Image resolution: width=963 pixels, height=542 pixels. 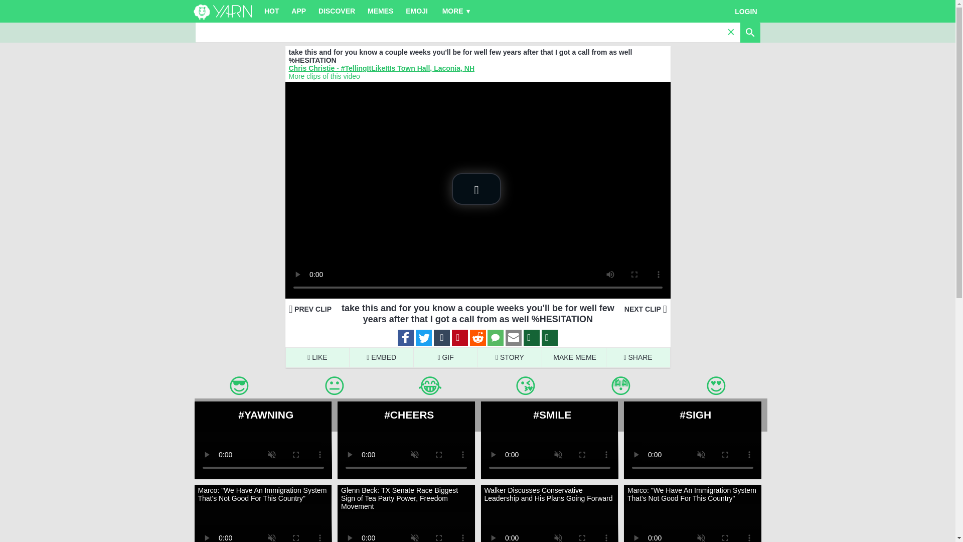 What do you see at coordinates (646, 309) in the screenshot?
I see `Next Clip` at bounding box center [646, 309].